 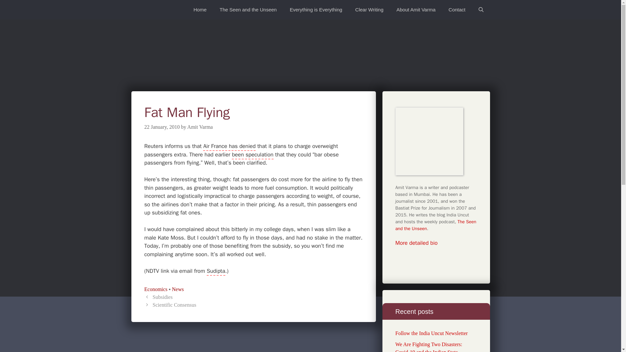 I want to click on The Seen and the Unseen, so click(x=435, y=225).